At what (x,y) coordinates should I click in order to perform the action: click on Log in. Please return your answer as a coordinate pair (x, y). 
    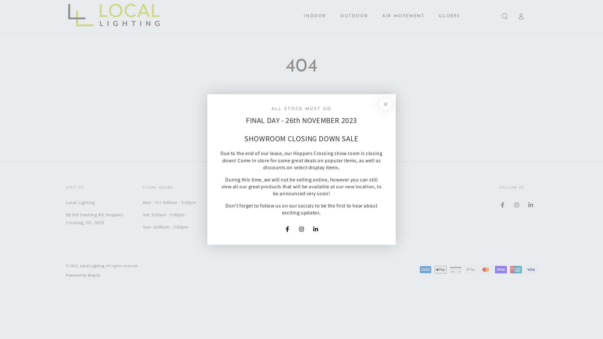
    Looking at the image, I should click on (521, 16).